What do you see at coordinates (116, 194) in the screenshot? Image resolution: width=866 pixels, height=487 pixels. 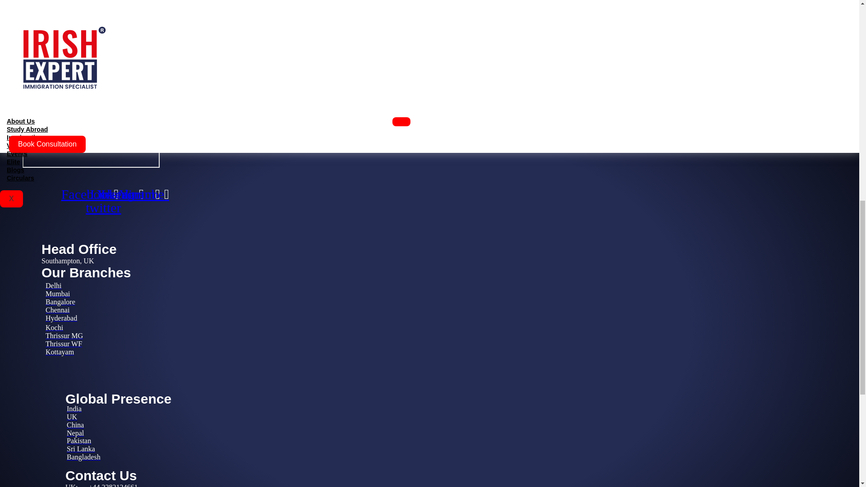 I see `Linkedin` at bounding box center [116, 194].